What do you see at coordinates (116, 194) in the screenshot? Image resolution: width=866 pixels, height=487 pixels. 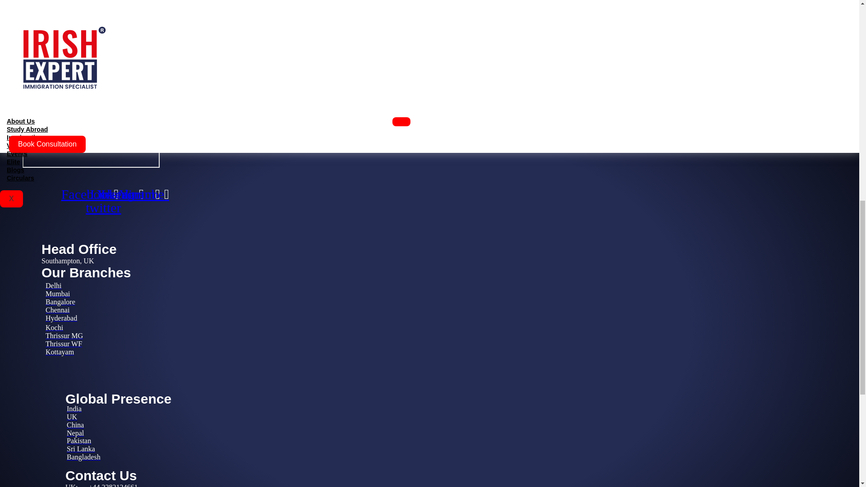 I see `Linkedin` at bounding box center [116, 194].